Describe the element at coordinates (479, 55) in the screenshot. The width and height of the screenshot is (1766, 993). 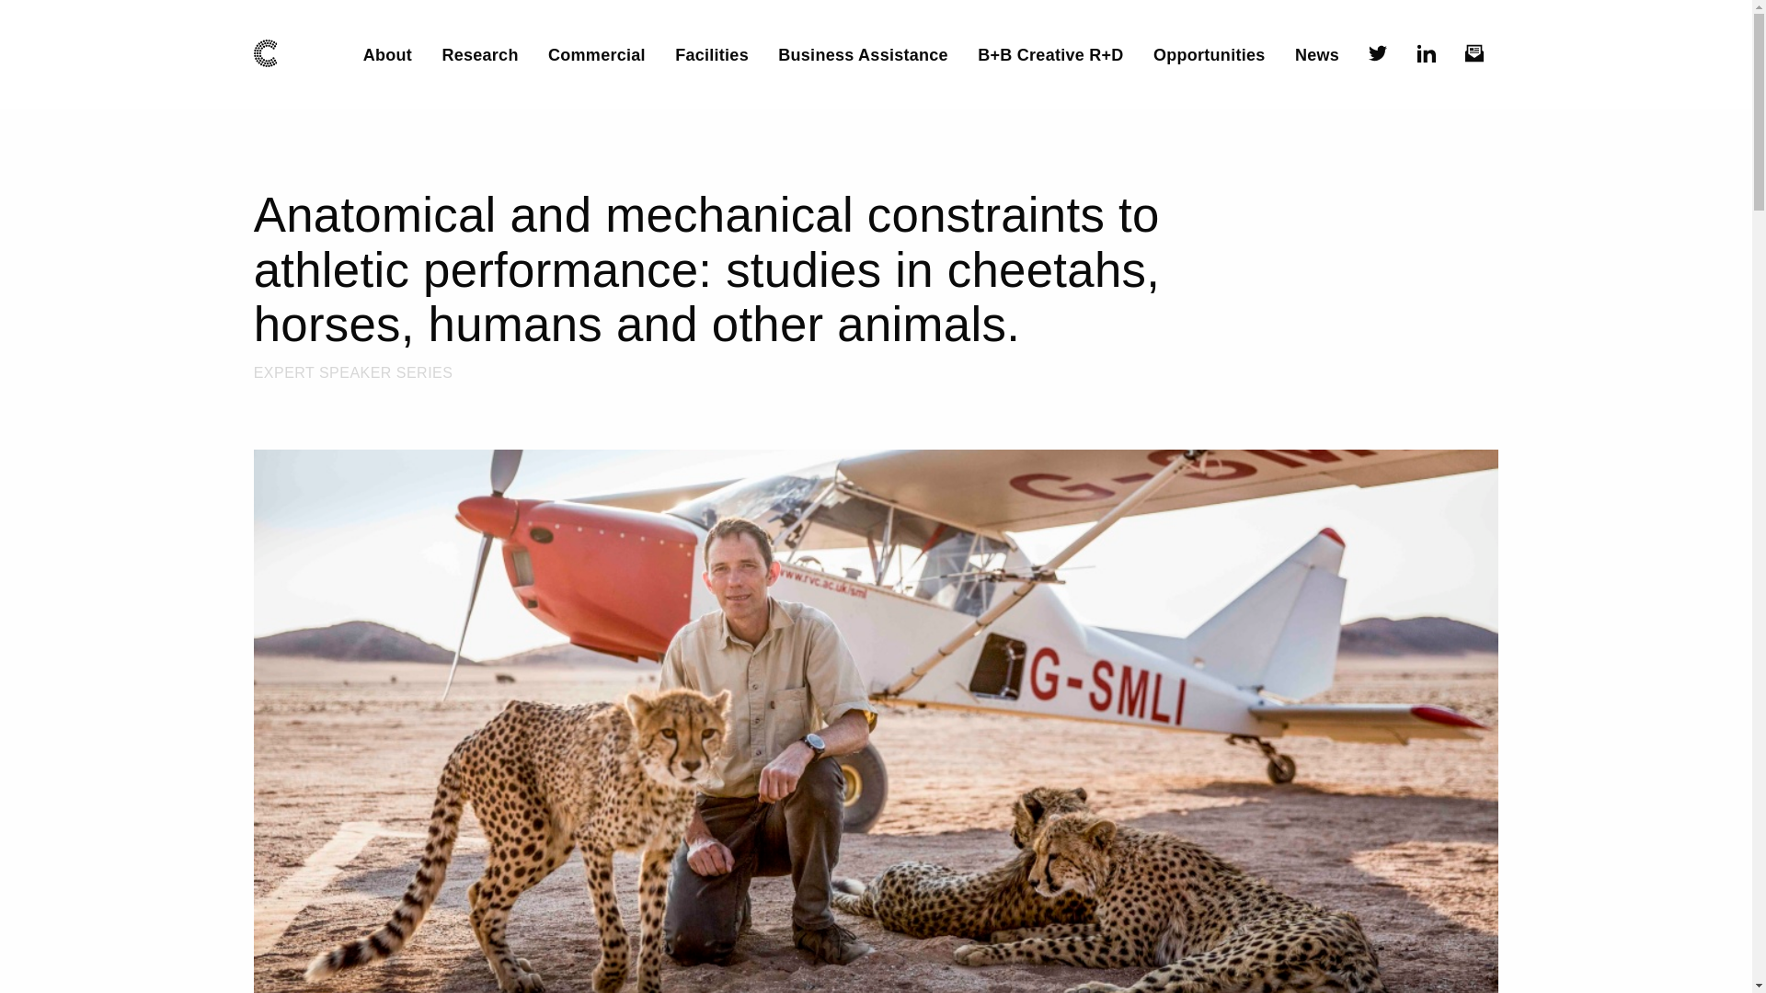
I see `Research` at that location.